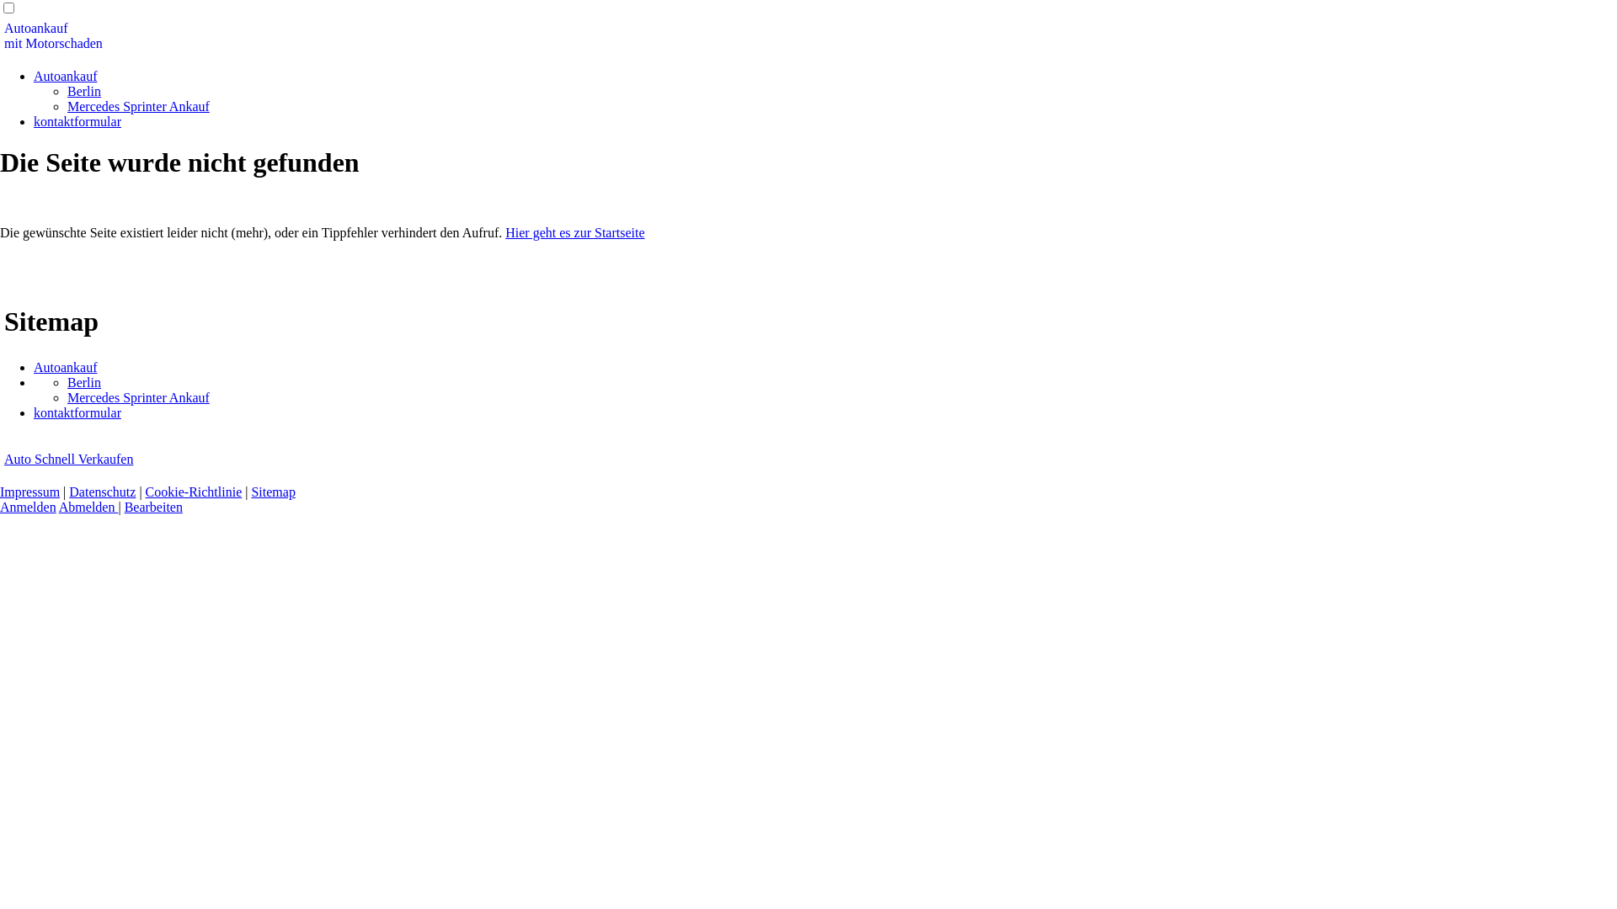 This screenshot has height=909, width=1617. I want to click on Mercedes Sprinter Ankauf, so click(138, 106).